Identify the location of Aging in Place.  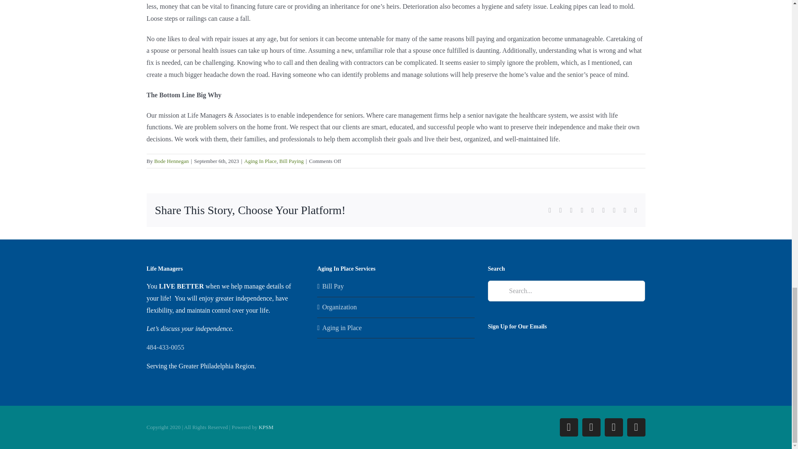
(397, 328).